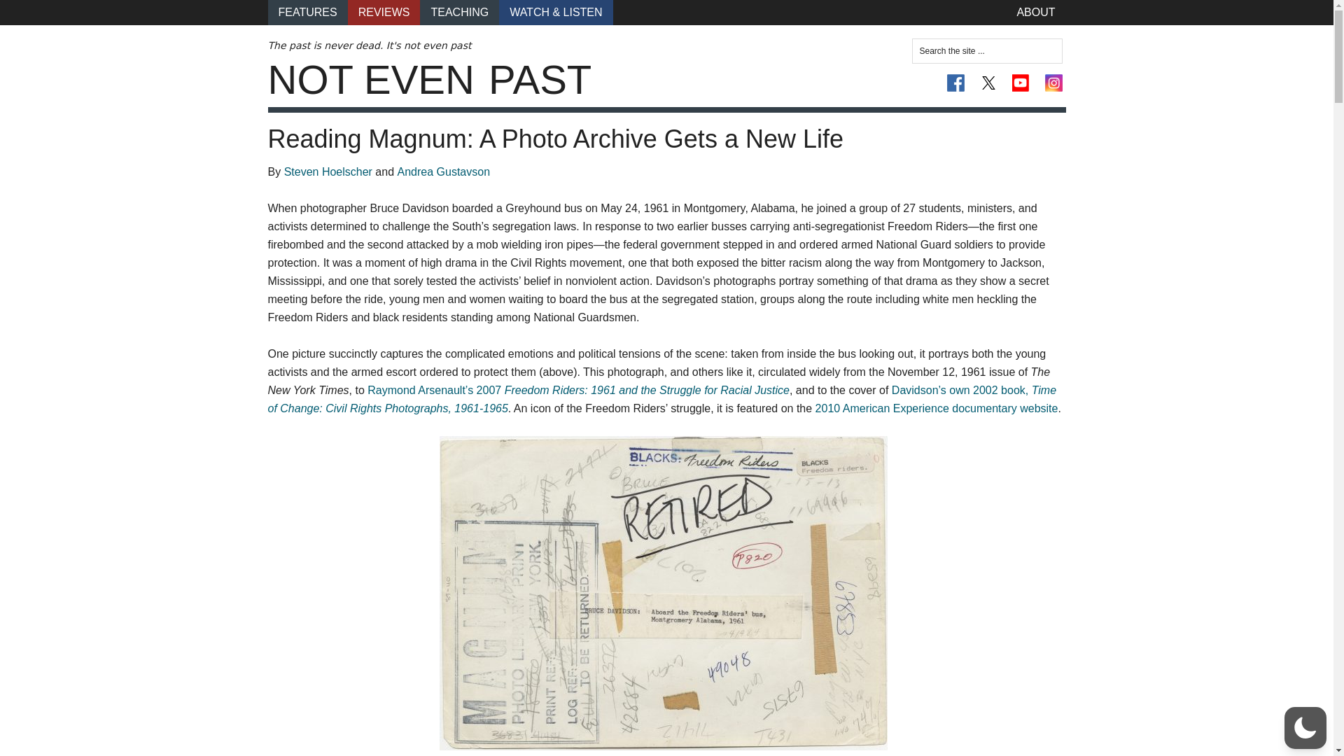 Image resolution: width=1344 pixels, height=756 pixels. I want to click on Andrea Gustavson, so click(444, 171).